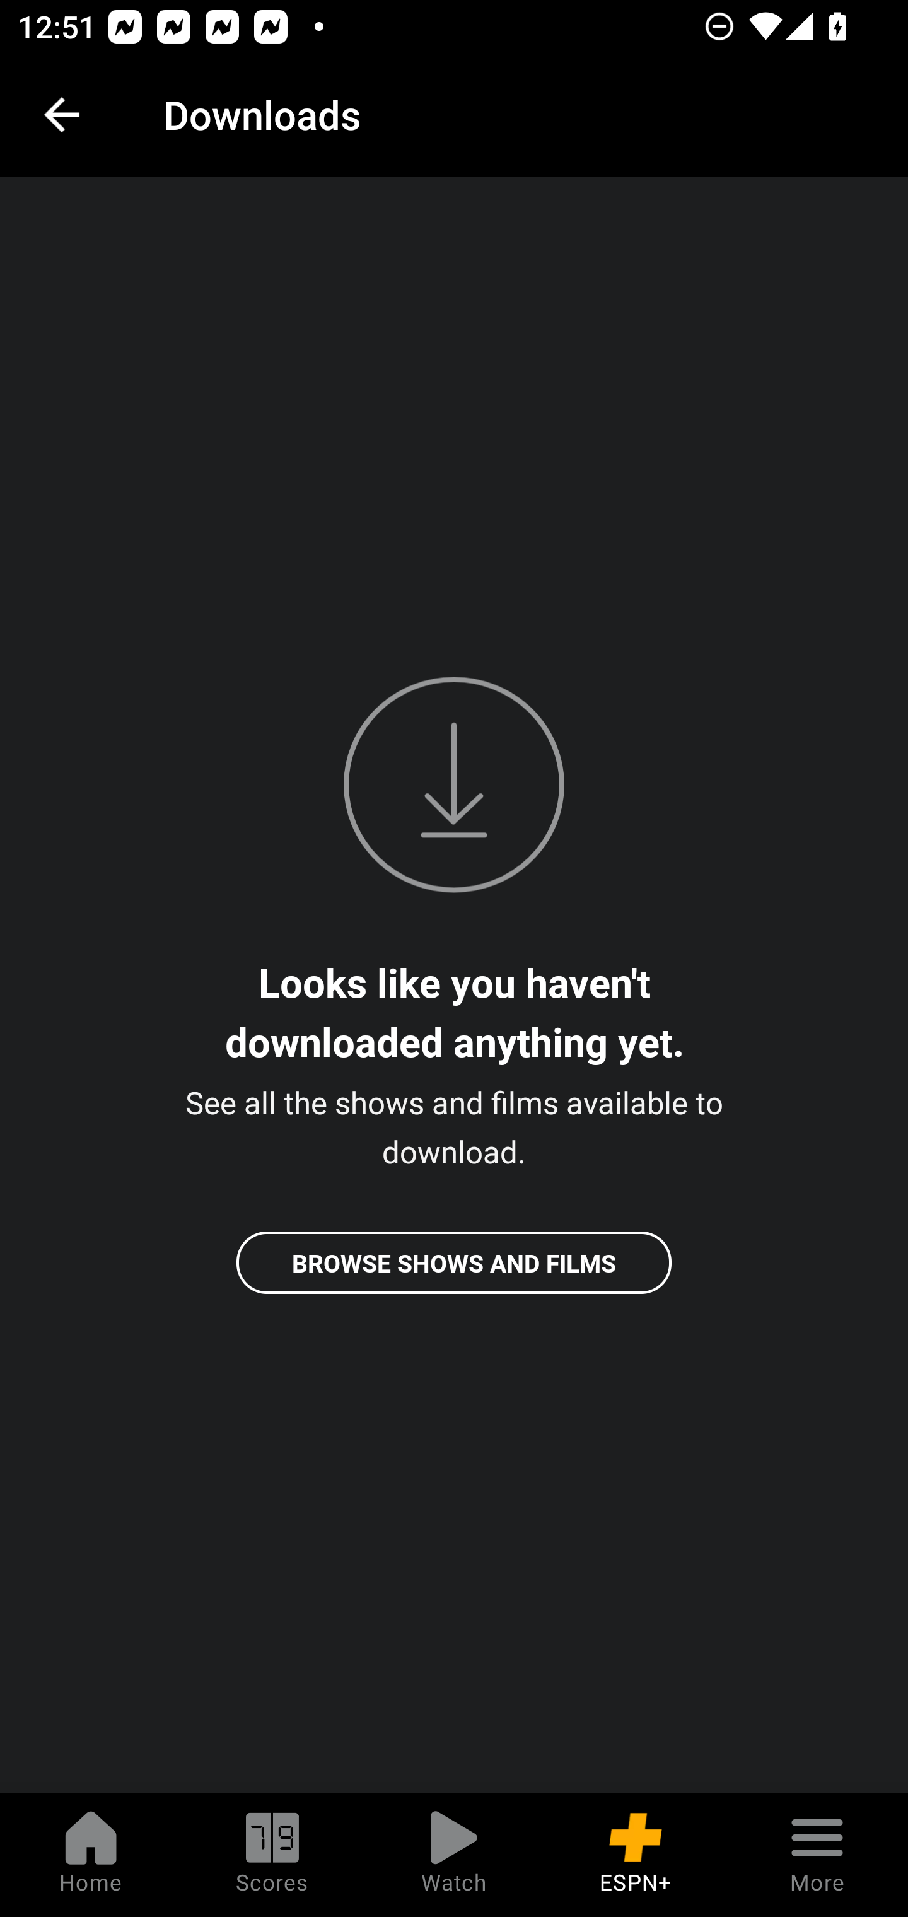 The height and width of the screenshot is (1917, 908). I want to click on BROWSE SHOWS AND FILMS, so click(454, 1262).